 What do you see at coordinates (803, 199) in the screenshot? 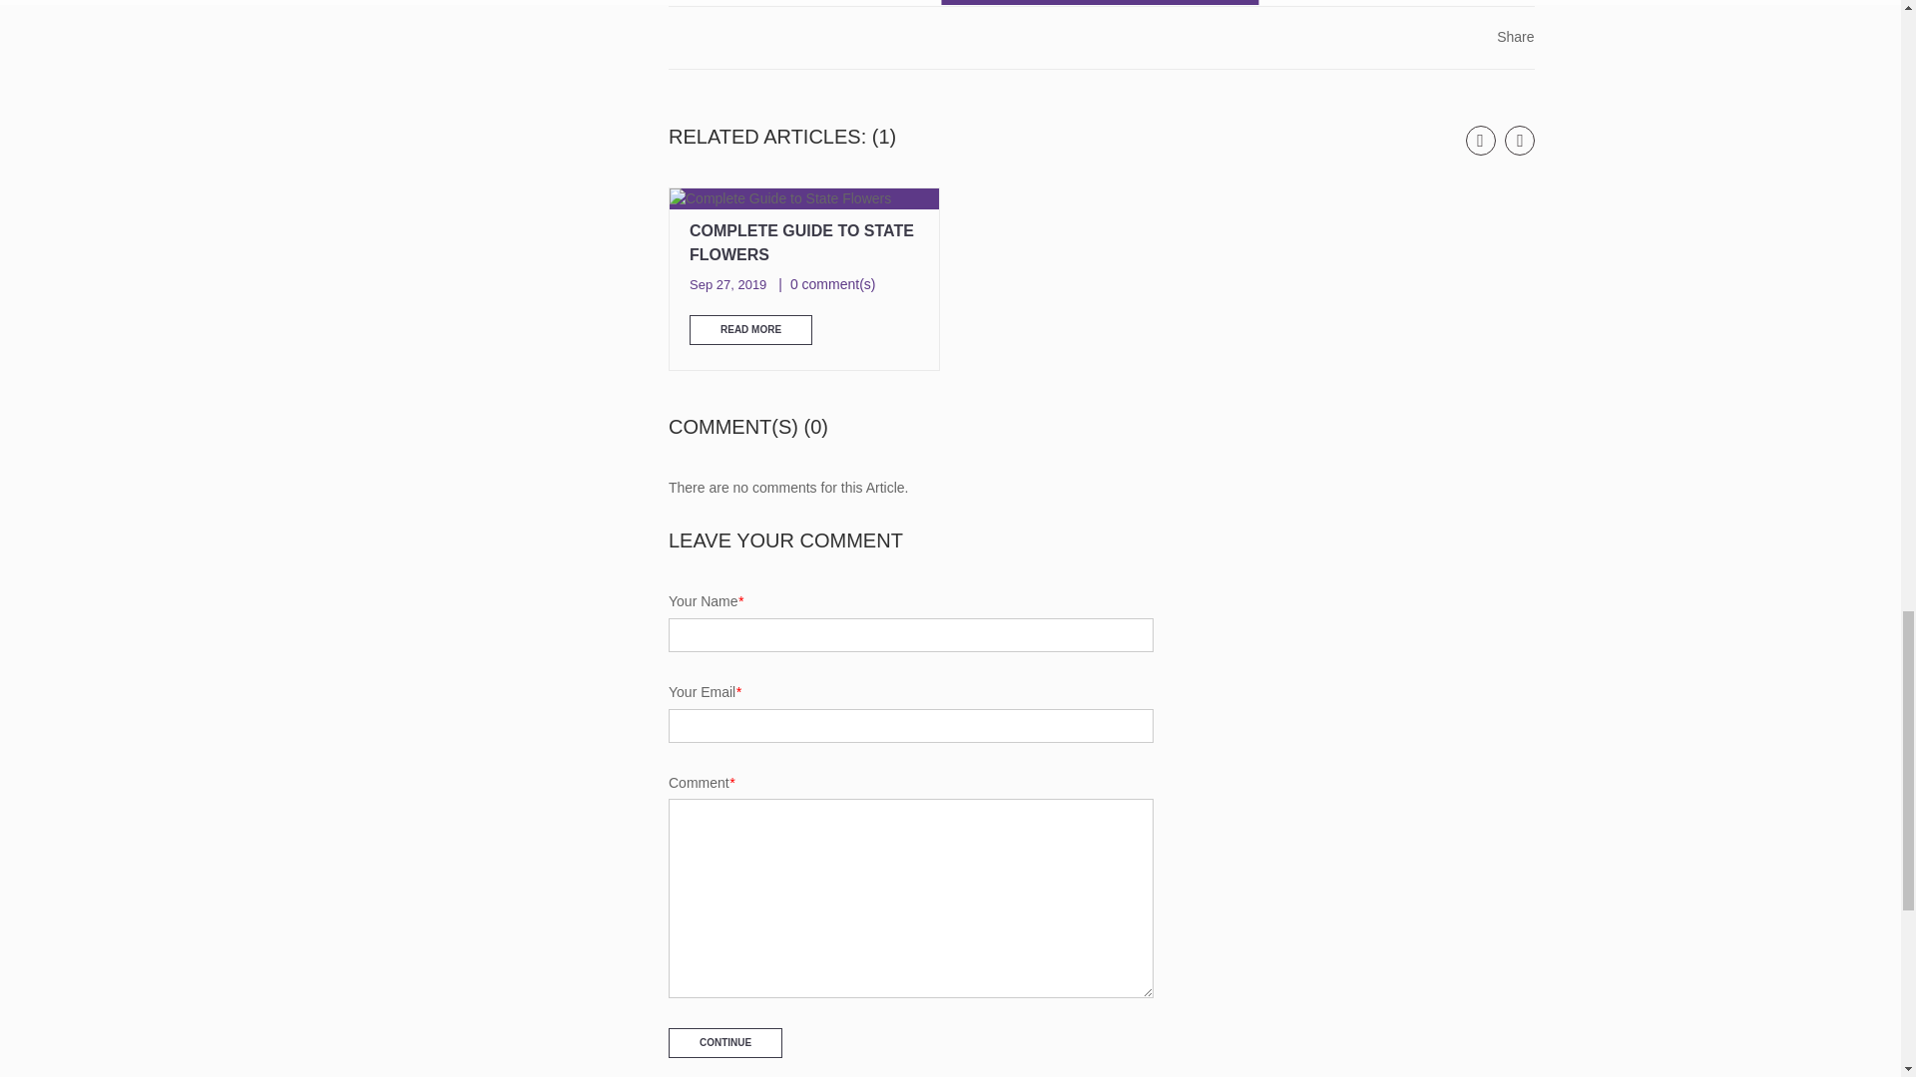
I see `Complete Guide to State Flowers` at bounding box center [803, 199].